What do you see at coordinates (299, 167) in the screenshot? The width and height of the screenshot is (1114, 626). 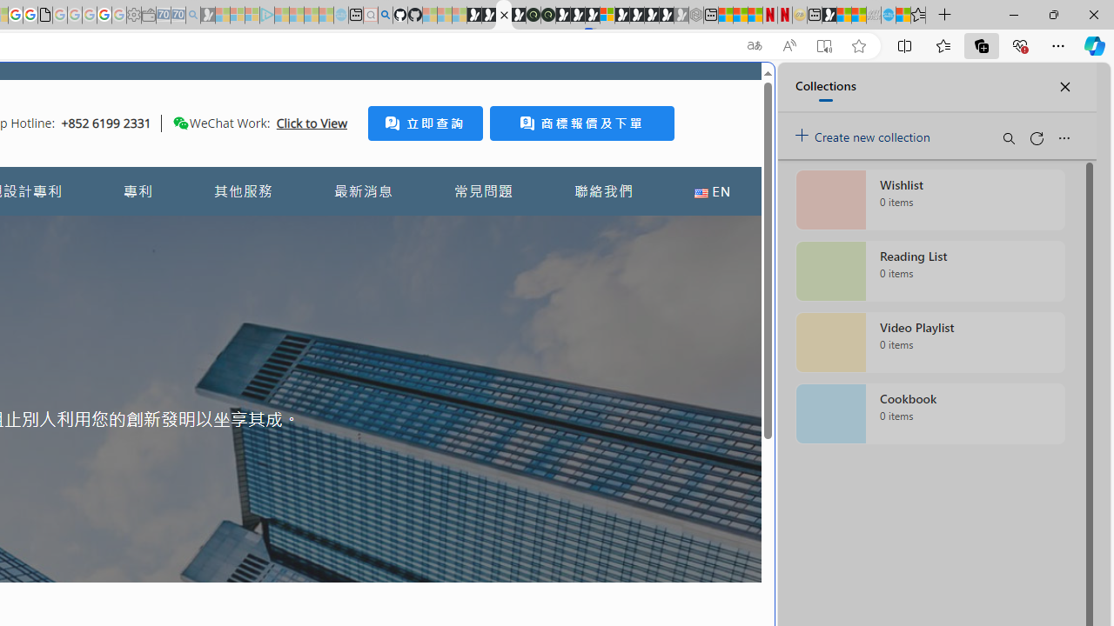 I see `Search or enter web address` at bounding box center [299, 167].